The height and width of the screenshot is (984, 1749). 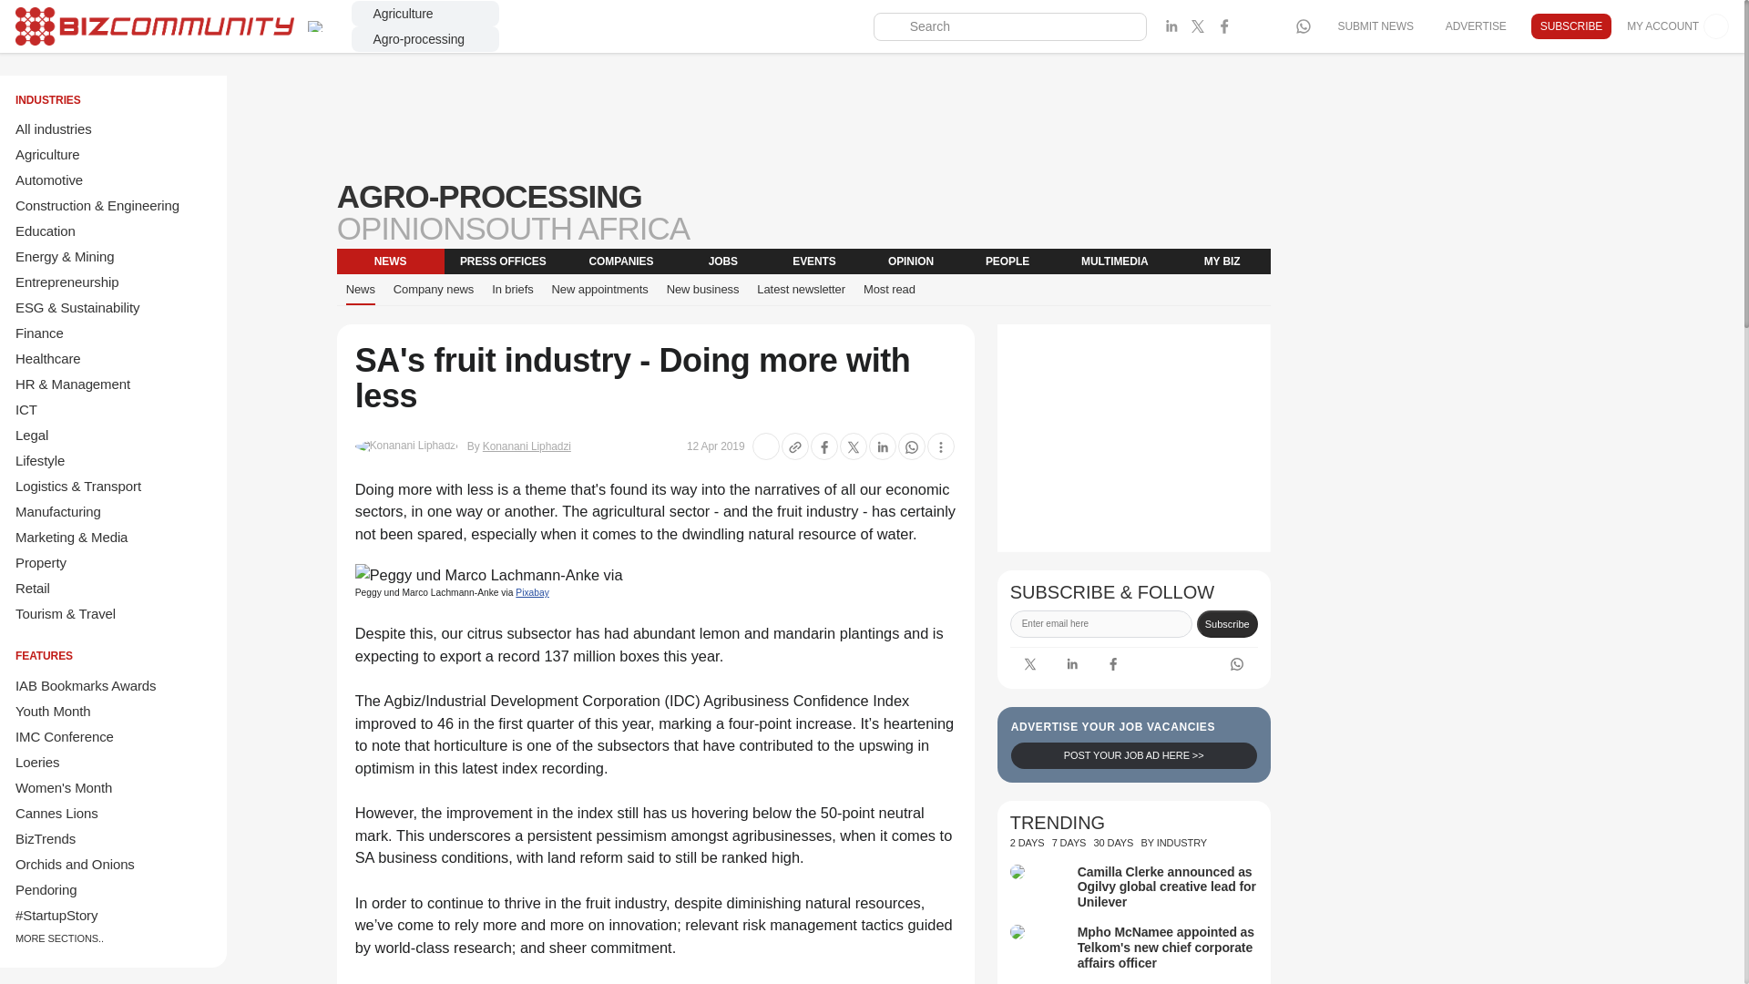 I want to click on Agro-processing, so click(x=424, y=39).